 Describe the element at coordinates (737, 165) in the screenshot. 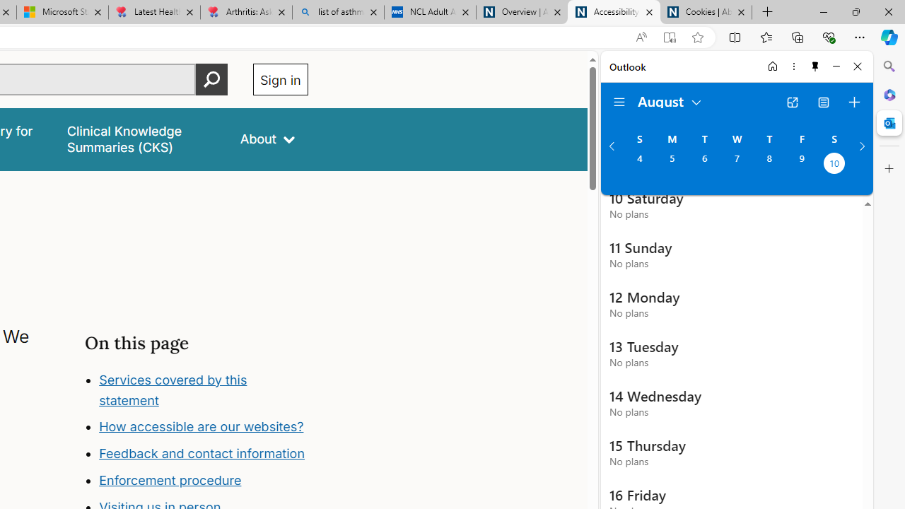

I see `Wednesday, August 7, 2024. ` at that location.